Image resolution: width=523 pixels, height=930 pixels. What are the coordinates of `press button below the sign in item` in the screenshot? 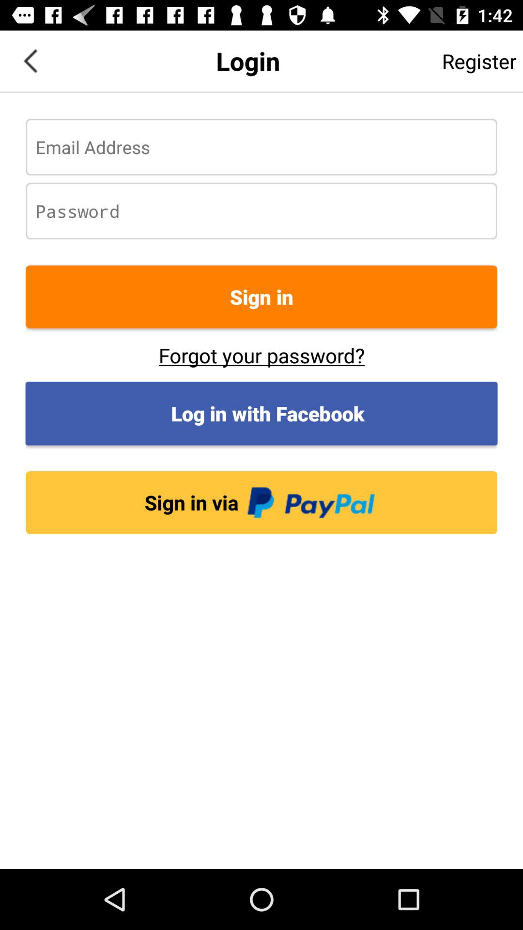 It's located at (261, 355).